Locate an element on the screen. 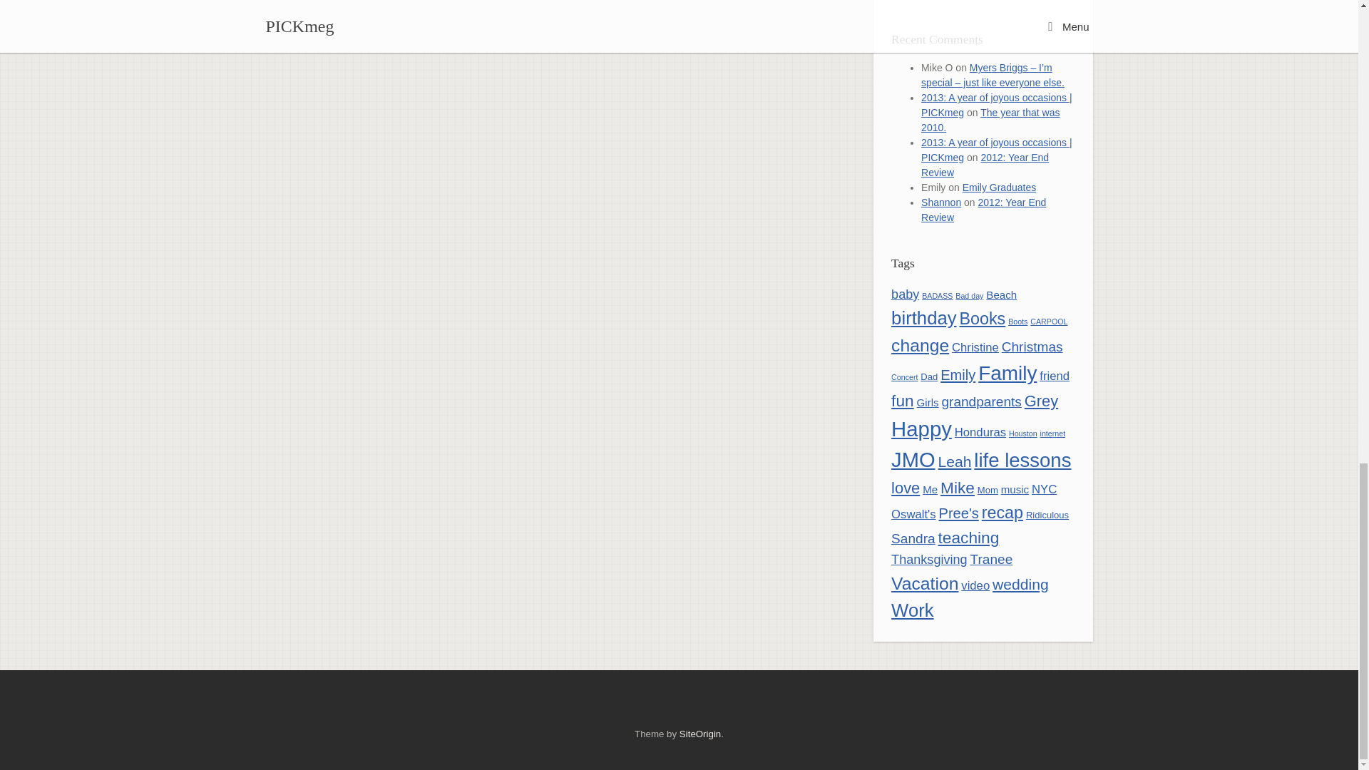 The height and width of the screenshot is (770, 1369). 4 topics is located at coordinates (1001, 295).